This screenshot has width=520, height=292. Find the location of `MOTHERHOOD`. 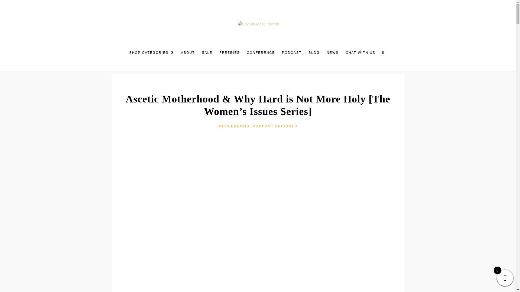

MOTHERHOOD is located at coordinates (234, 126).